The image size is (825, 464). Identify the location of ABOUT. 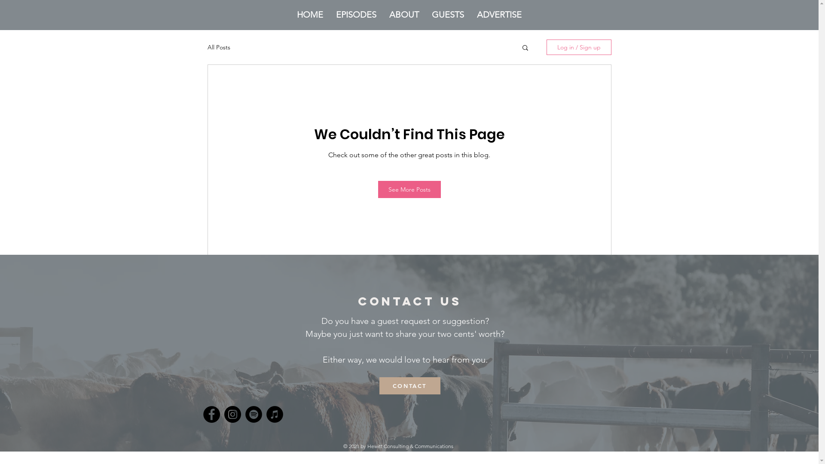
(404, 15).